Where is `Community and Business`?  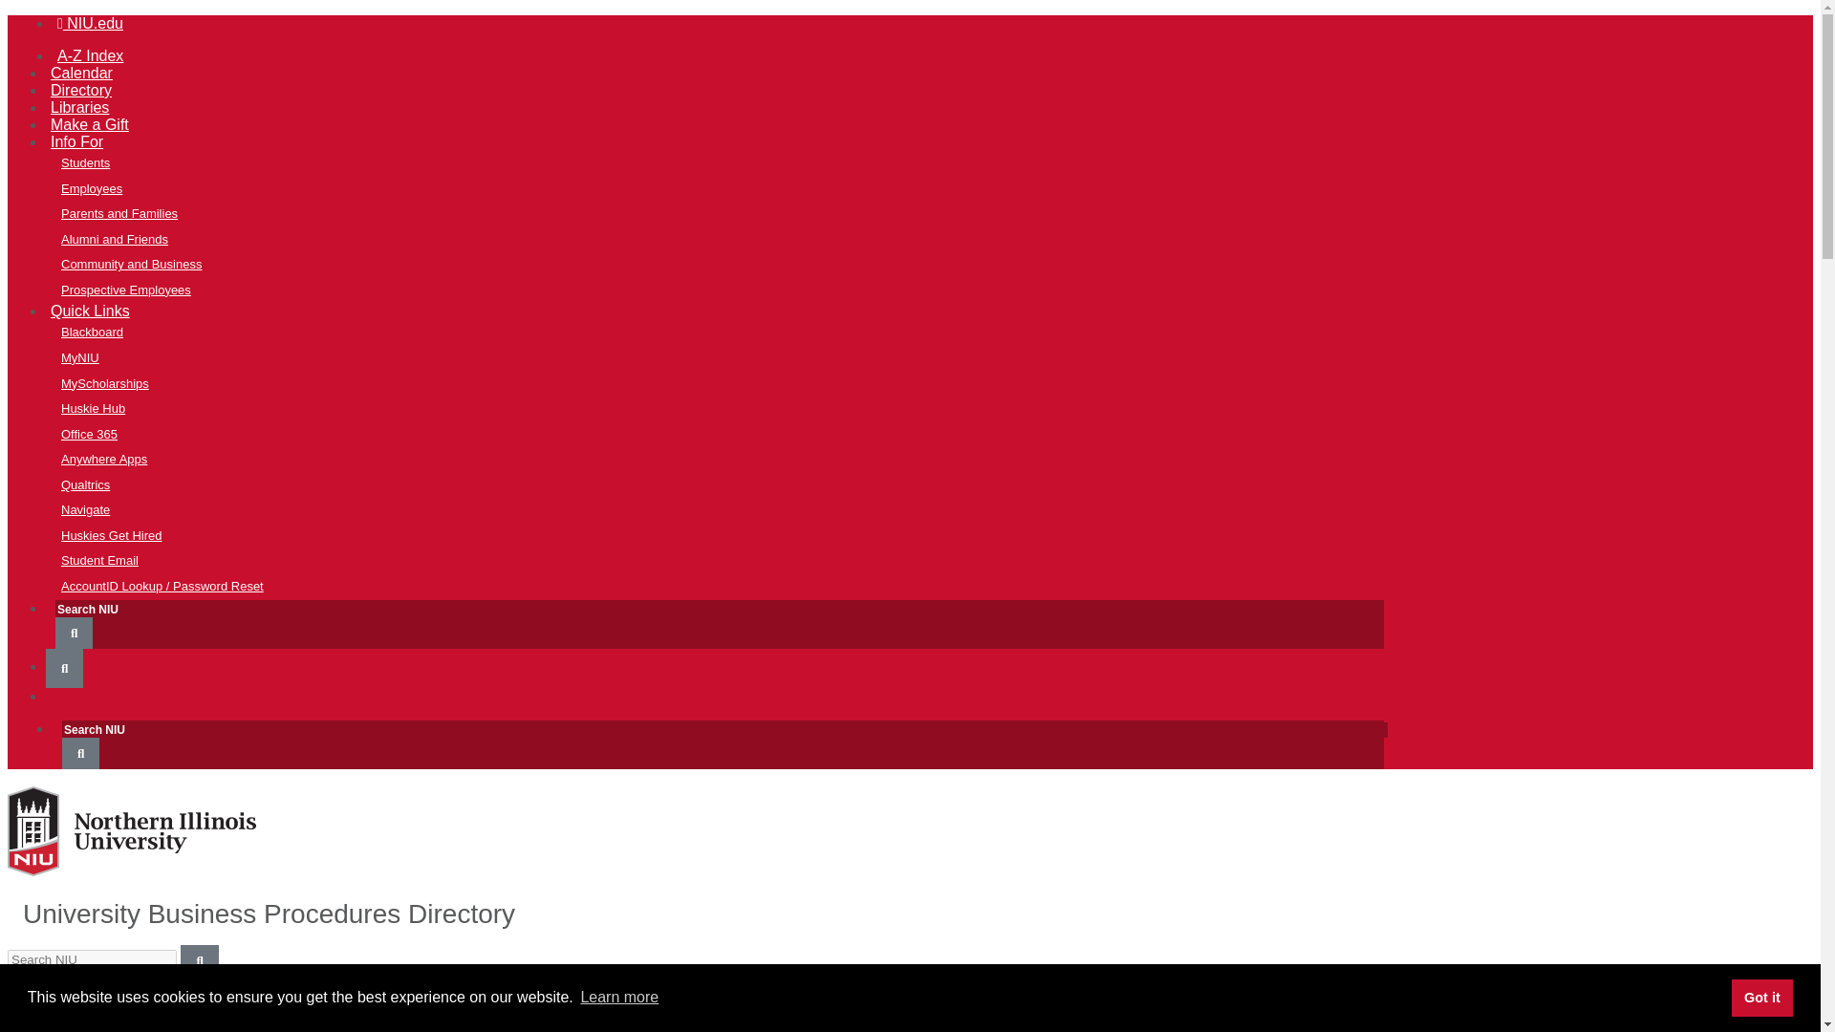 Community and Business is located at coordinates (730, 264).